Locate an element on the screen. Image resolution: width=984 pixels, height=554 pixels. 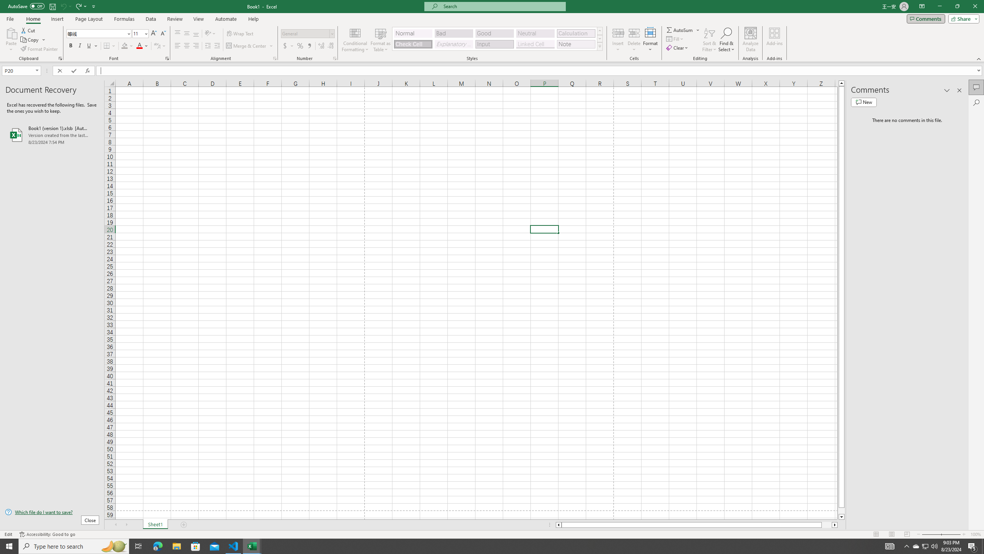
Italic is located at coordinates (80, 46).